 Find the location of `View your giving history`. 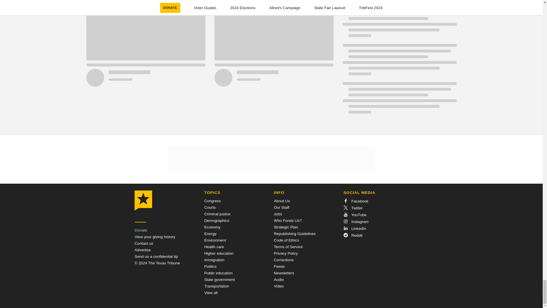

View your giving history is located at coordinates (155, 237).